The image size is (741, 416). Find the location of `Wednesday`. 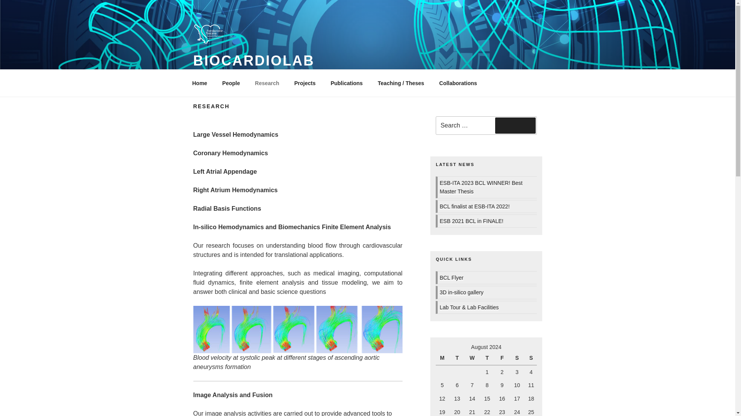

Wednesday is located at coordinates (473, 358).